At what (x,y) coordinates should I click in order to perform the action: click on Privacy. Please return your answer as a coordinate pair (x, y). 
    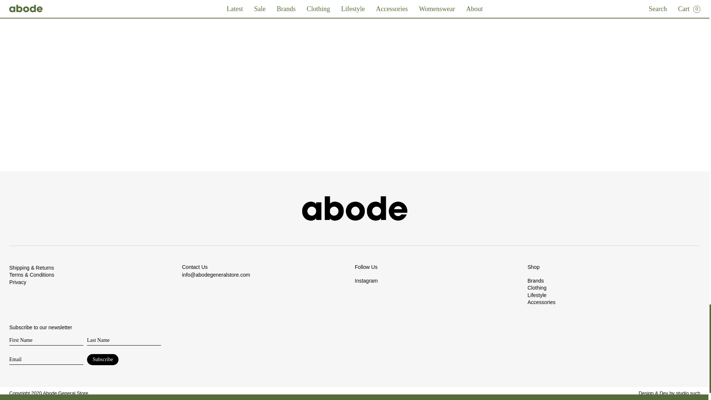
    Looking at the image, I should click on (96, 282).